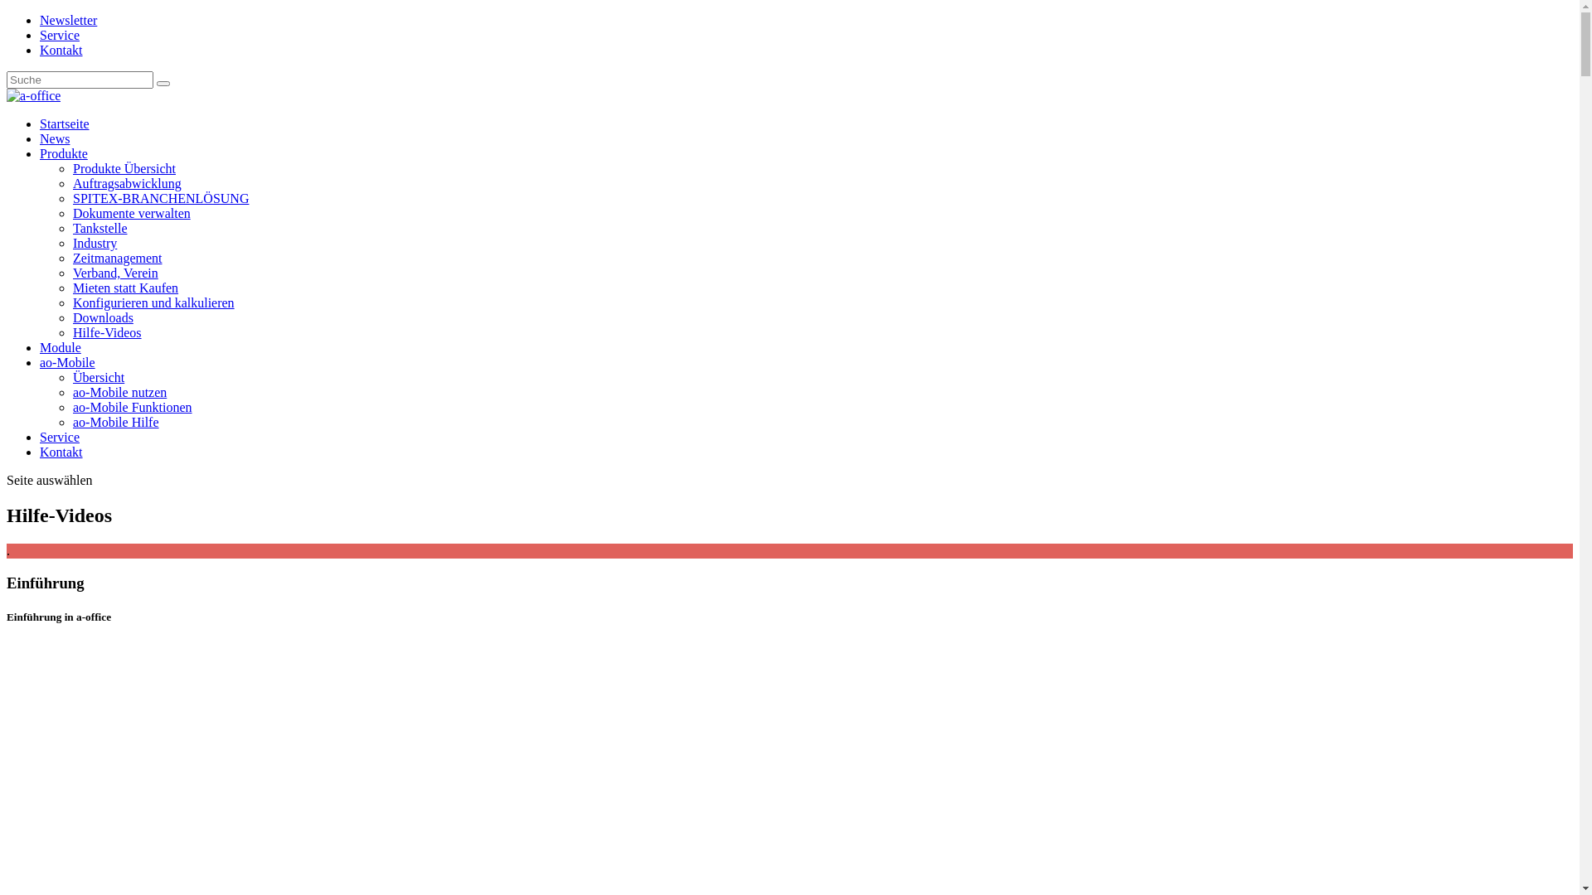  I want to click on ao-Mobile nutzen, so click(119, 393).